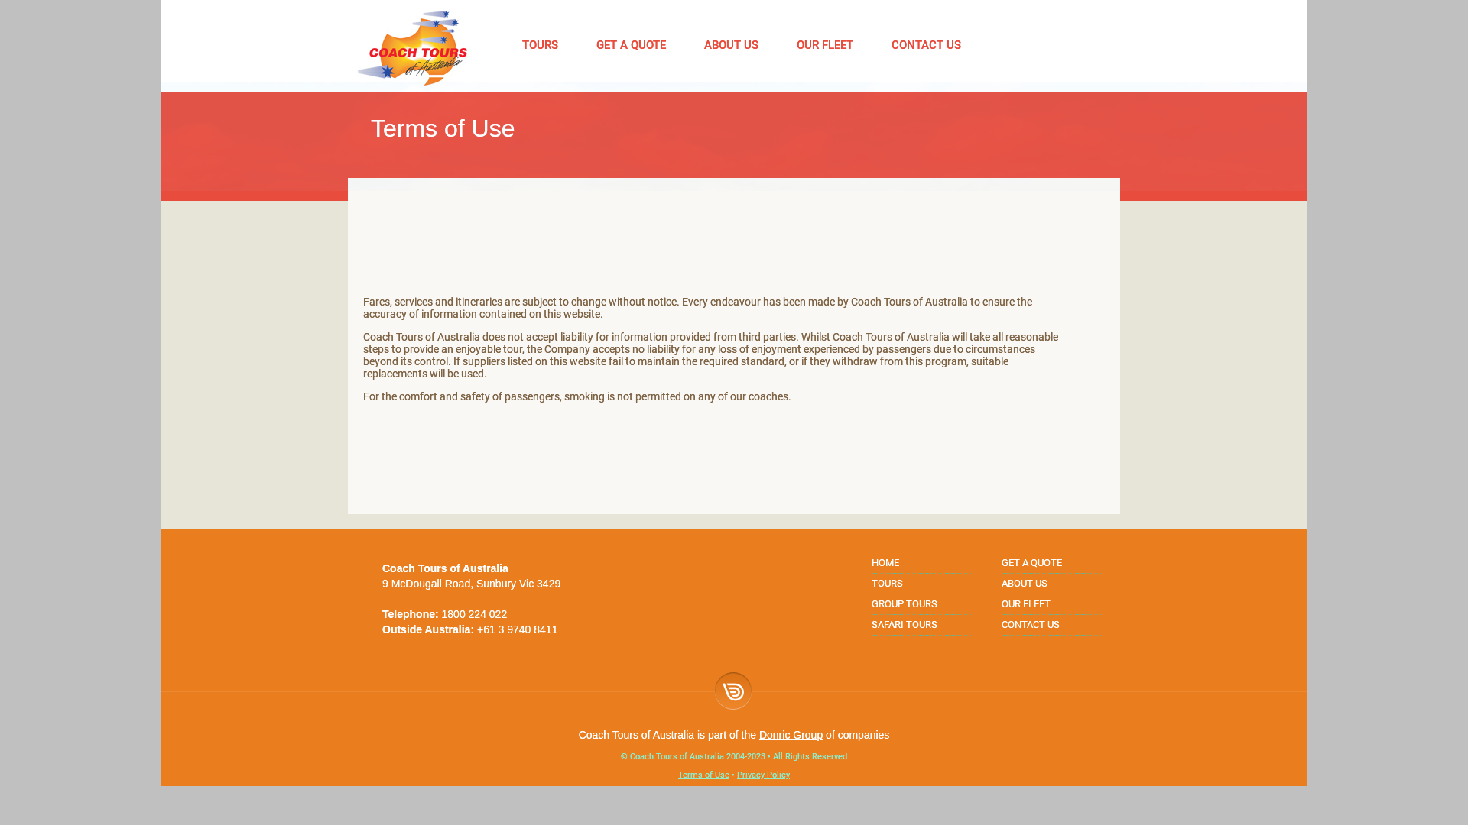 The height and width of the screenshot is (825, 1468). Describe the element at coordinates (922, 44) in the screenshot. I see `CONTACT US` at that location.